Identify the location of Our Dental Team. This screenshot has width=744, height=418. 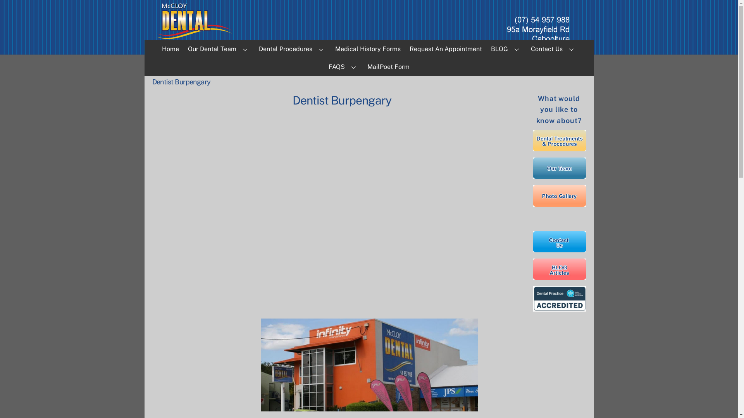
(219, 49).